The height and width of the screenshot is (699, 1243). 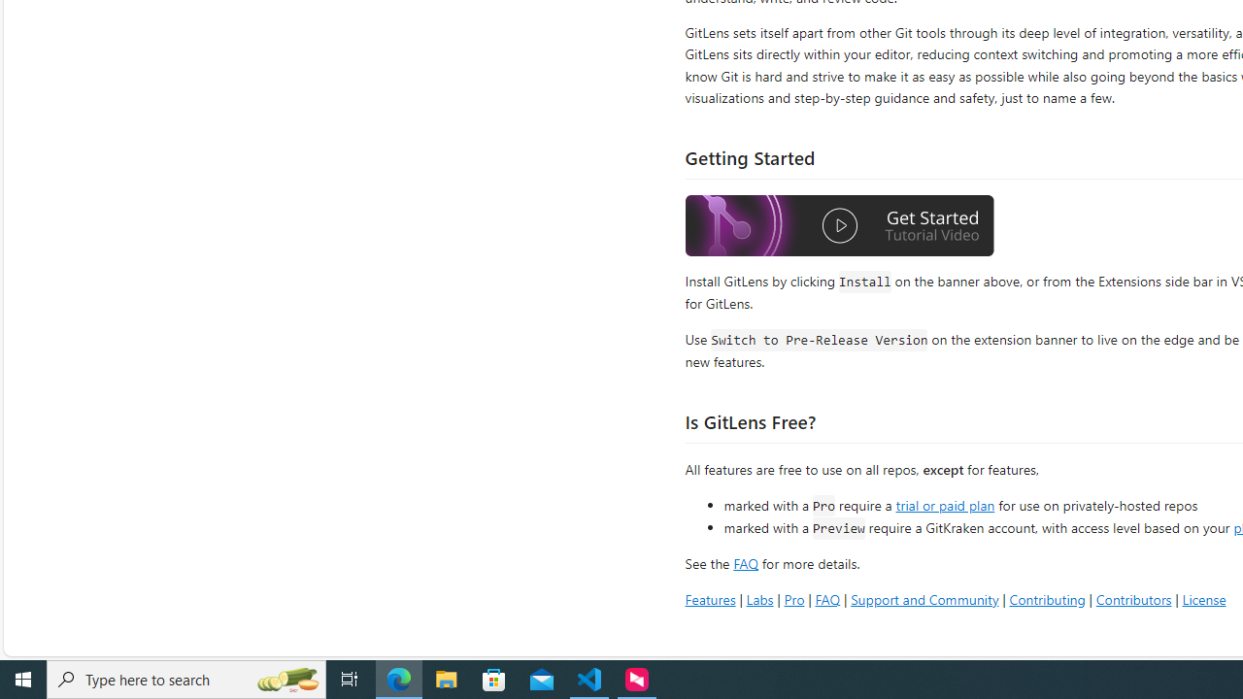 I want to click on Labs, so click(x=759, y=598).